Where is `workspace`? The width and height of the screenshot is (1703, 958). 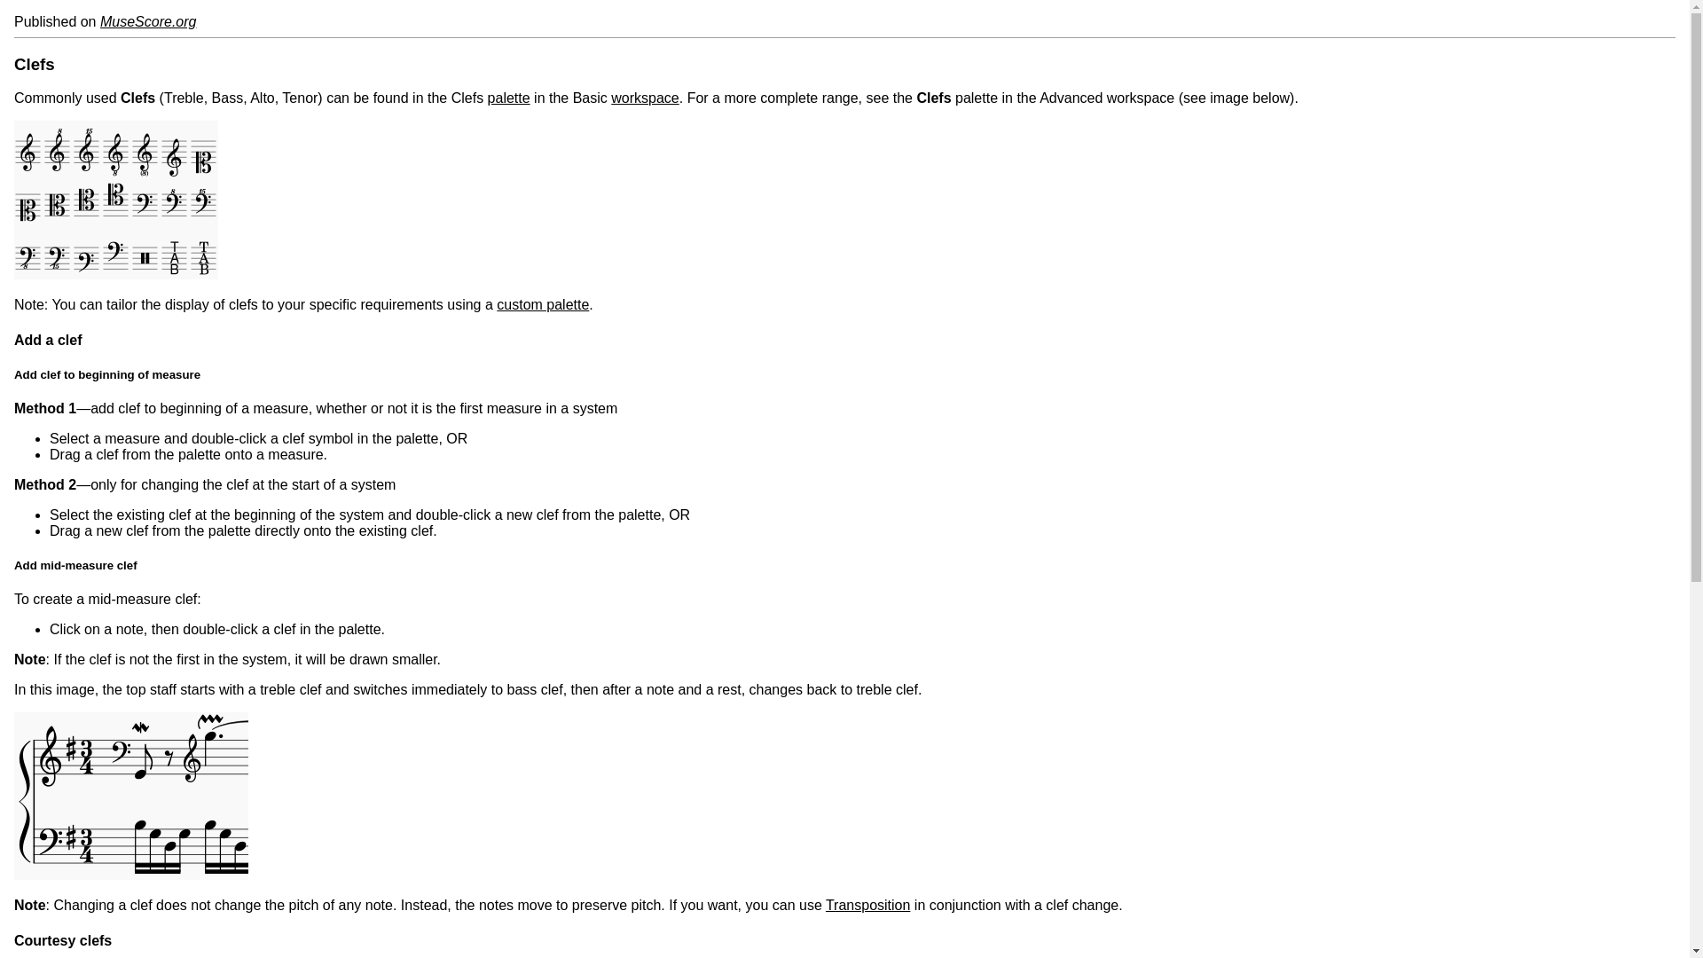
workspace is located at coordinates (644, 98).